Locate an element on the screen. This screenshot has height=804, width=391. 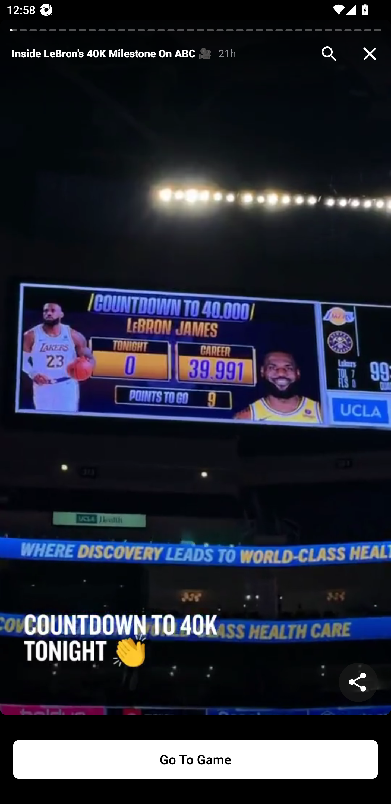
search is located at coordinates (329, 54).